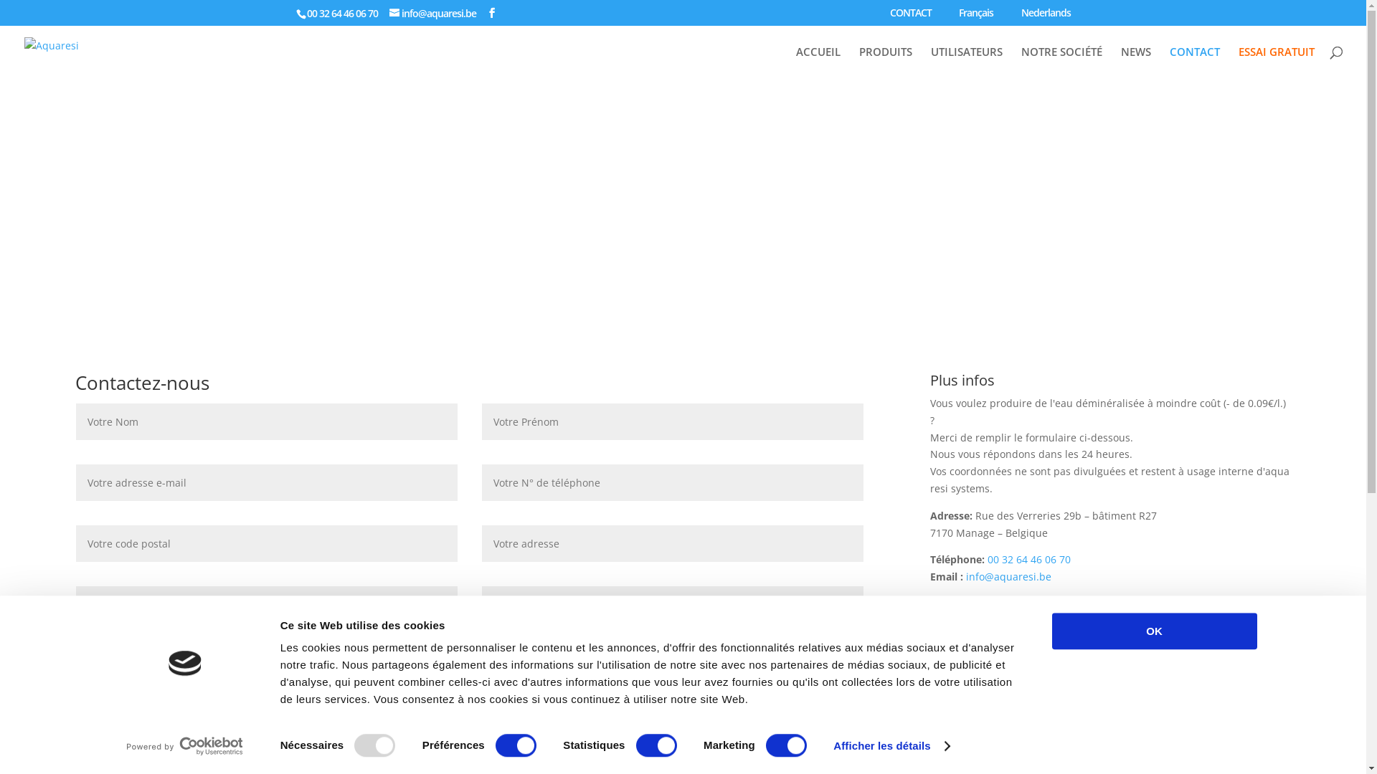 This screenshot has width=1377, height=774. What do you see at coordinates (1277, 64) in the screenshot?
I see `ESSAI GRATUIT` at bounding box center [1277, 64].